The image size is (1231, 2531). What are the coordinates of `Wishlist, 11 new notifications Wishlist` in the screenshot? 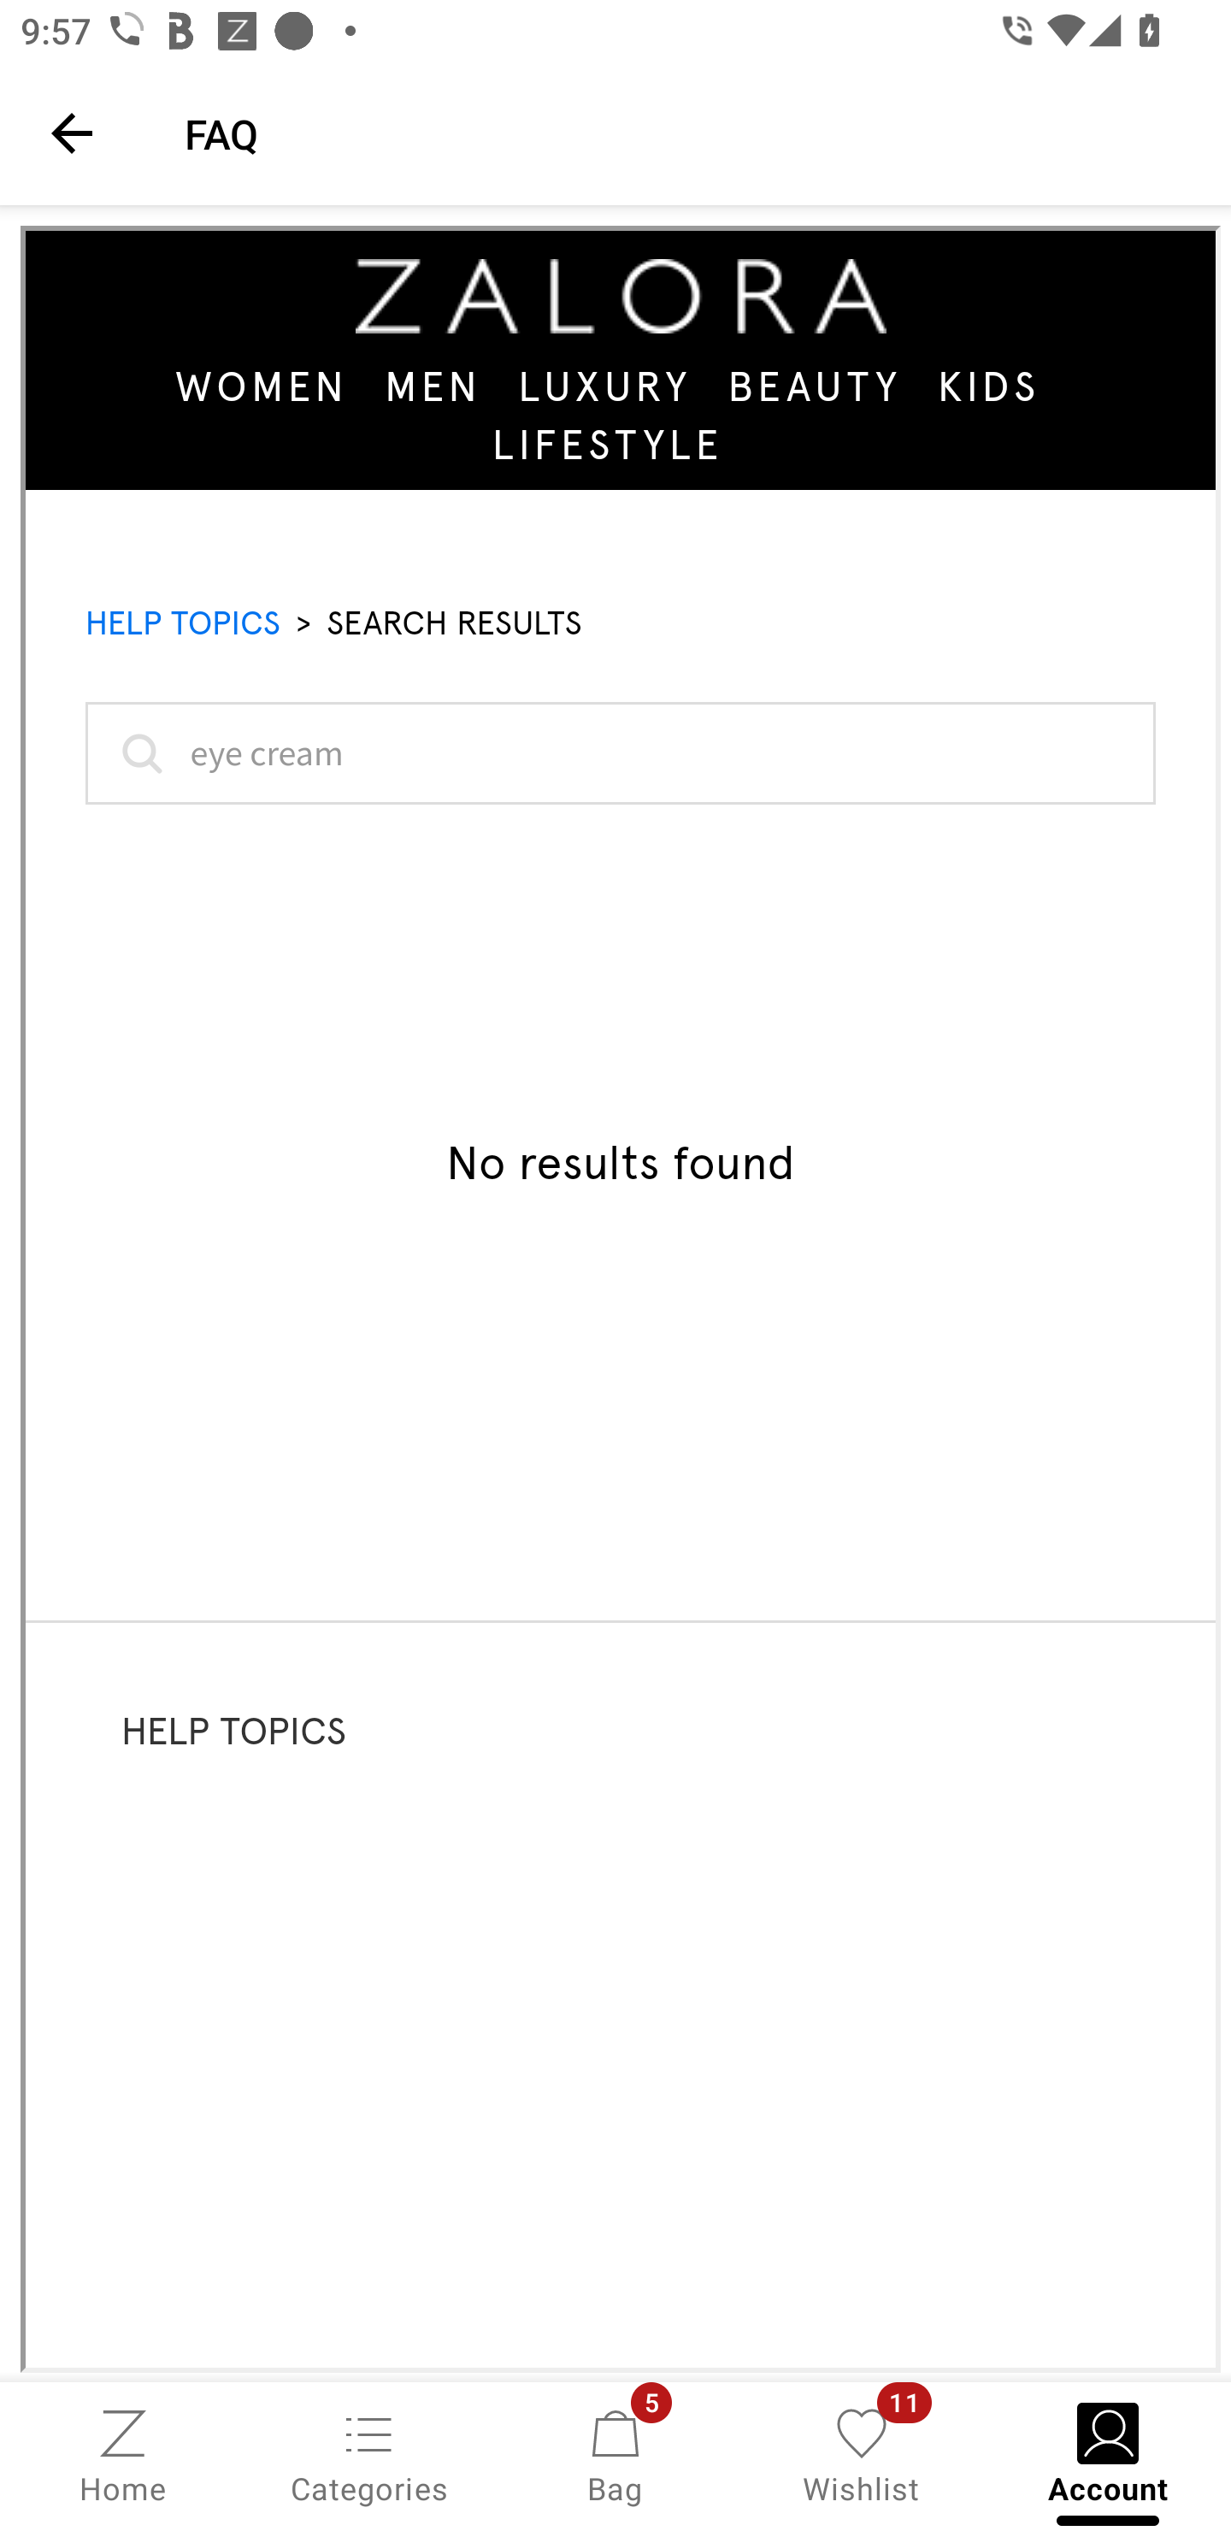 It's located at (862, 2454).